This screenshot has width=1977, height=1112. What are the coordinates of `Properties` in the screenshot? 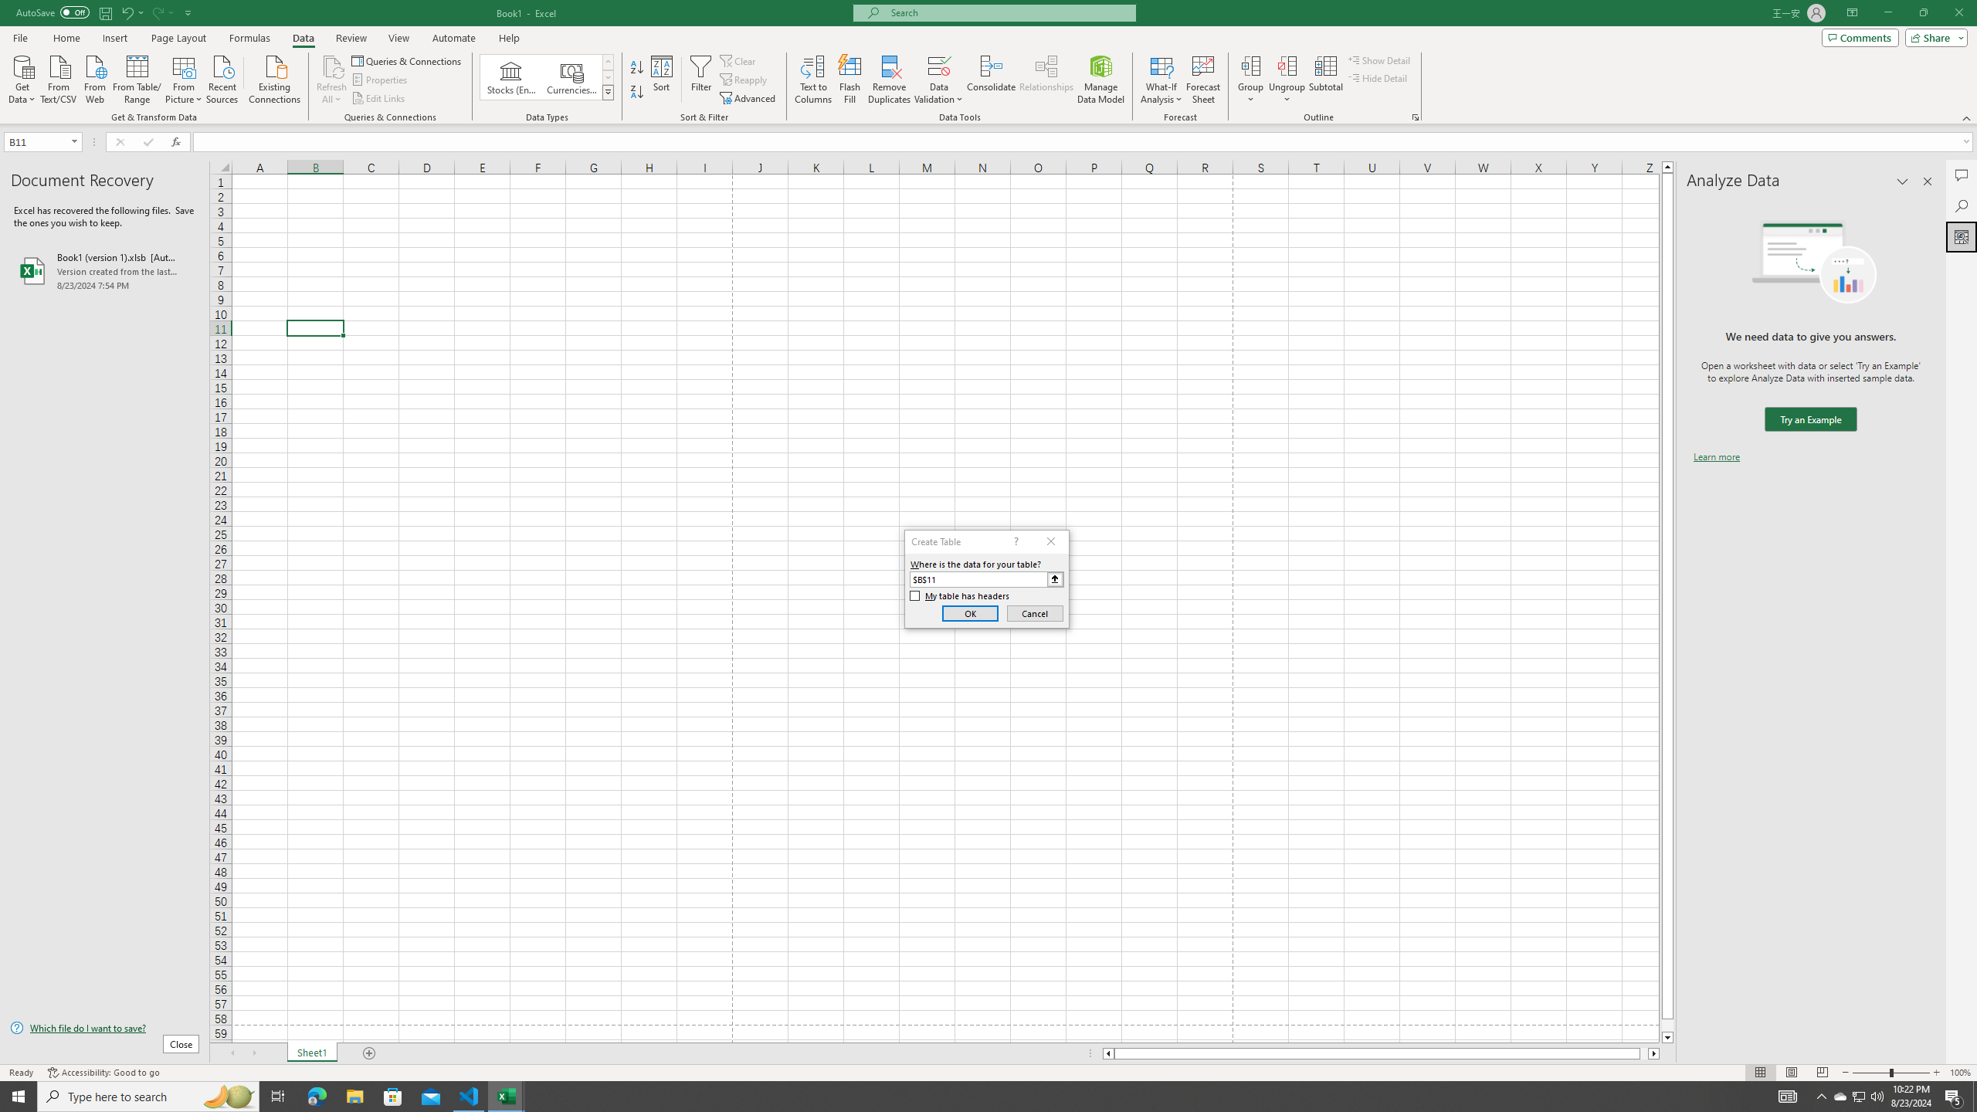 It's located at (381, 80).